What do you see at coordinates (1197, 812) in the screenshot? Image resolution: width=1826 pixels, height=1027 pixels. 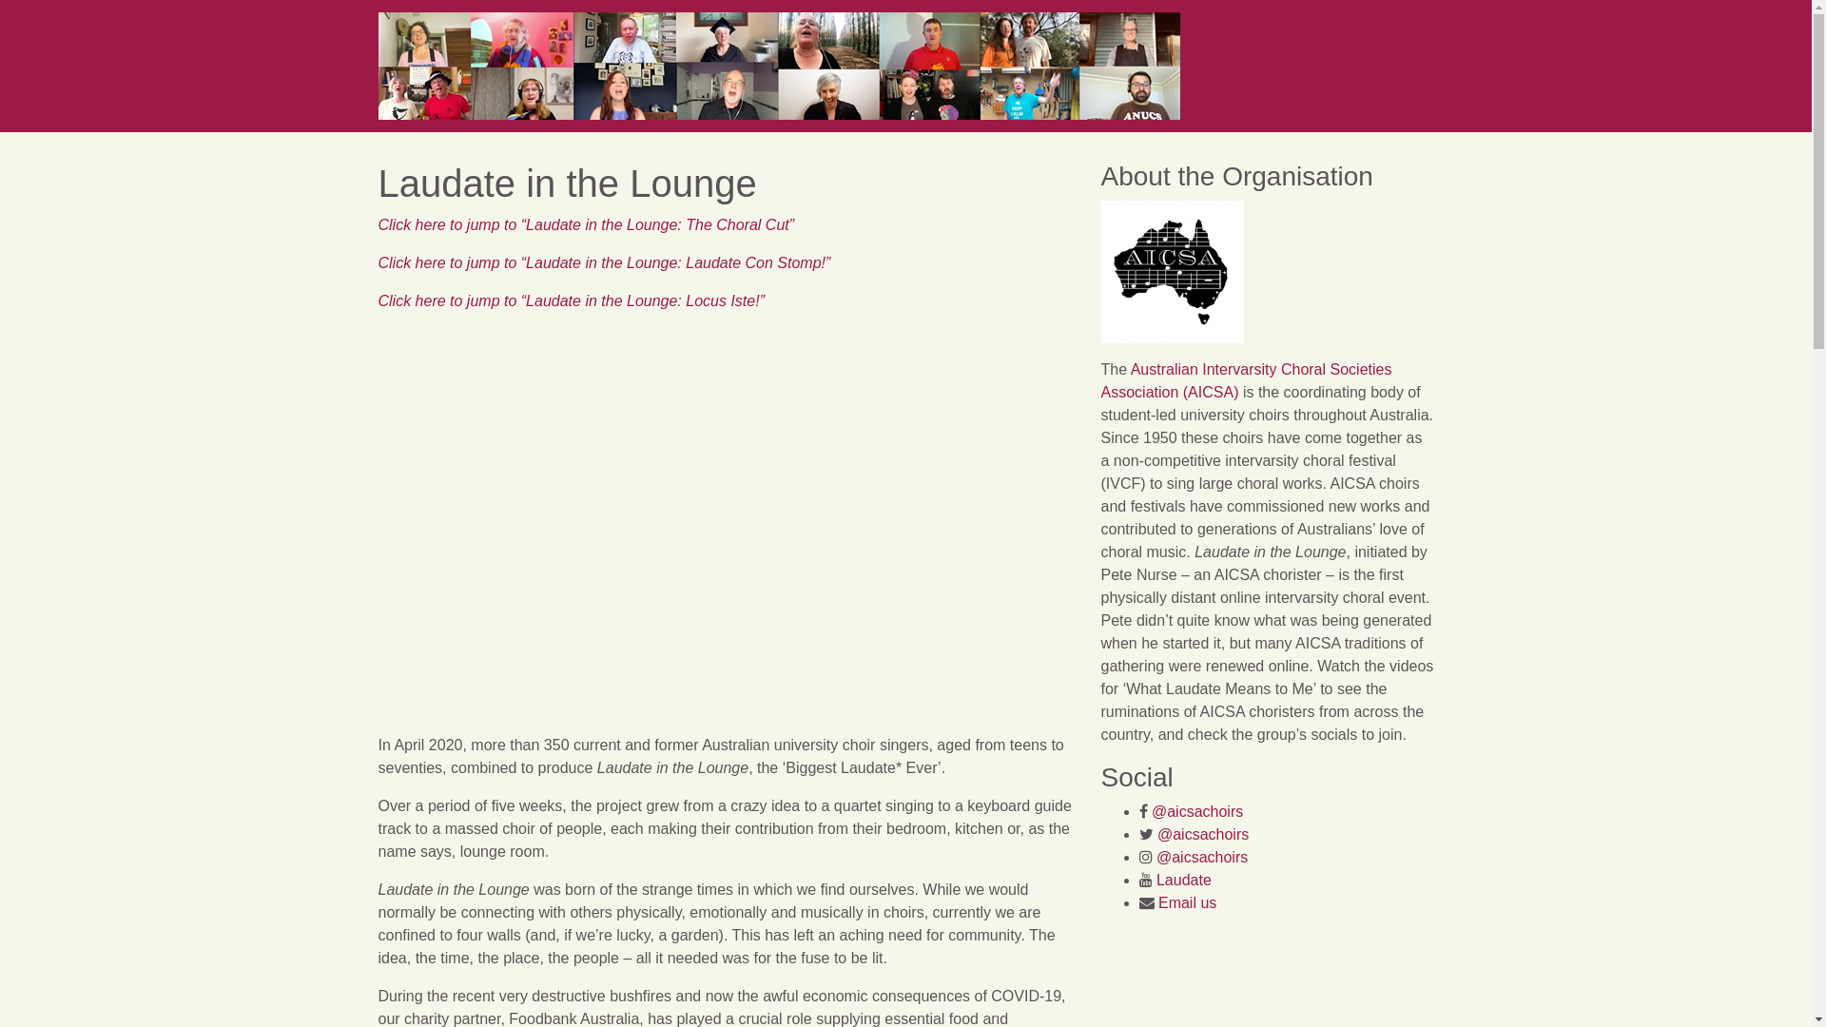 I see `@aicsachoirs` at bounding box center [1197, 812].